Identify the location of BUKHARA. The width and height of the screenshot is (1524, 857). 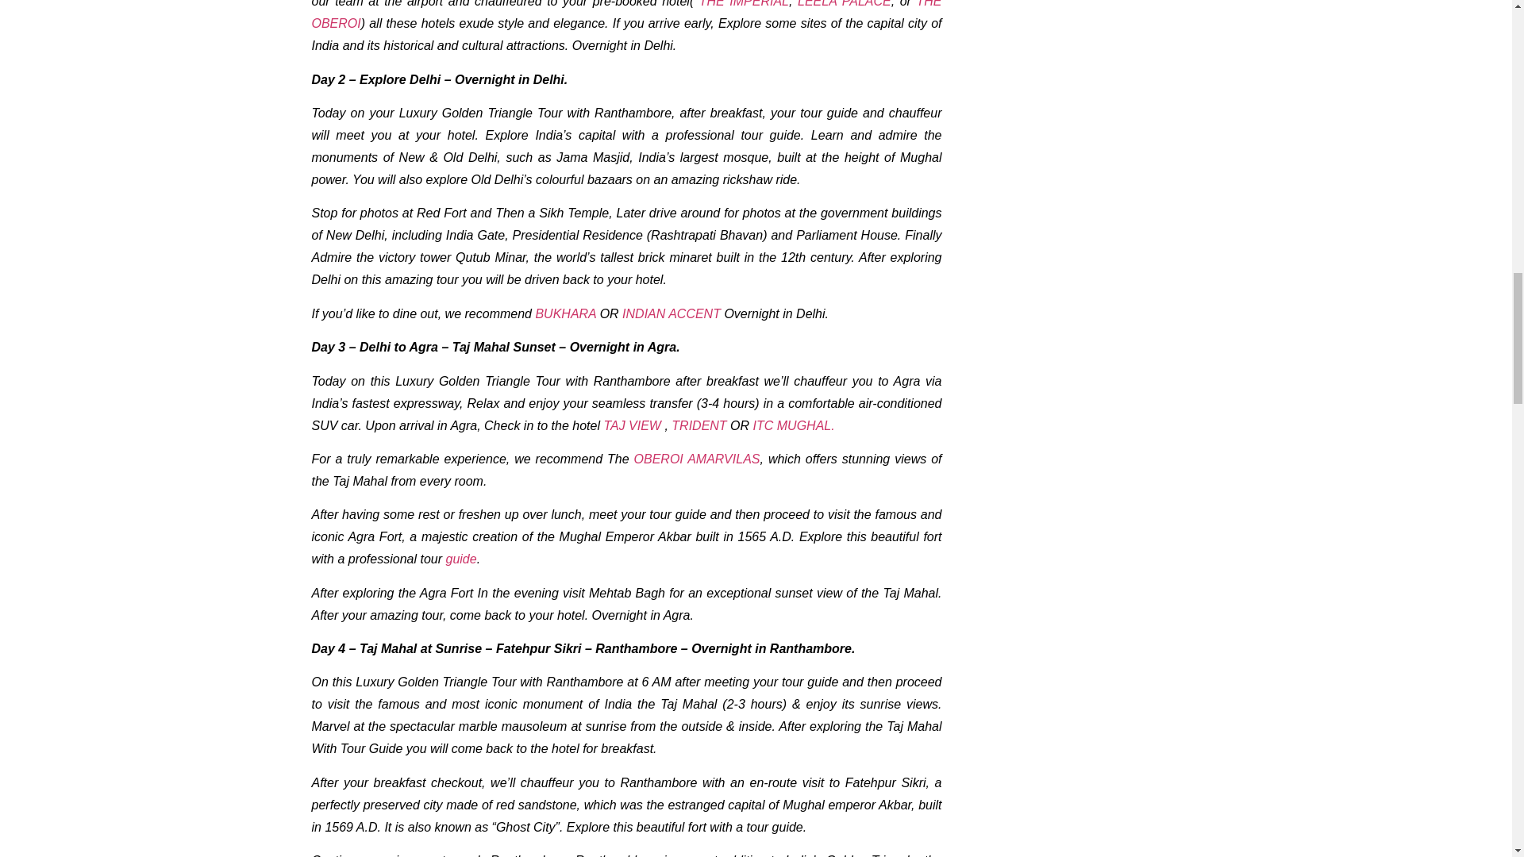
(565, 313).